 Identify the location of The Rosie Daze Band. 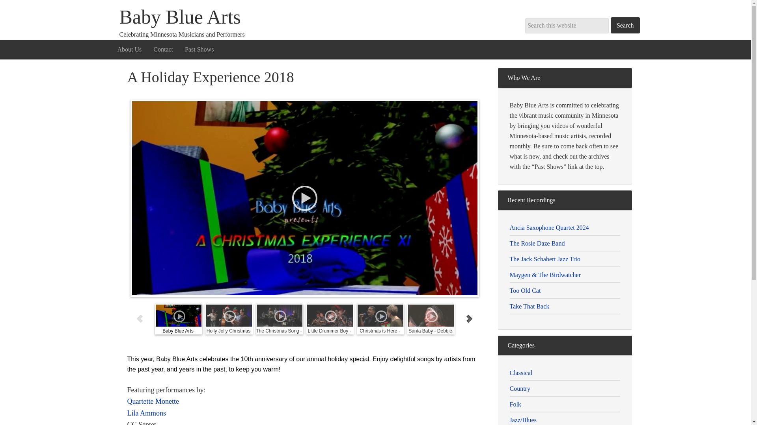
(537, 243).